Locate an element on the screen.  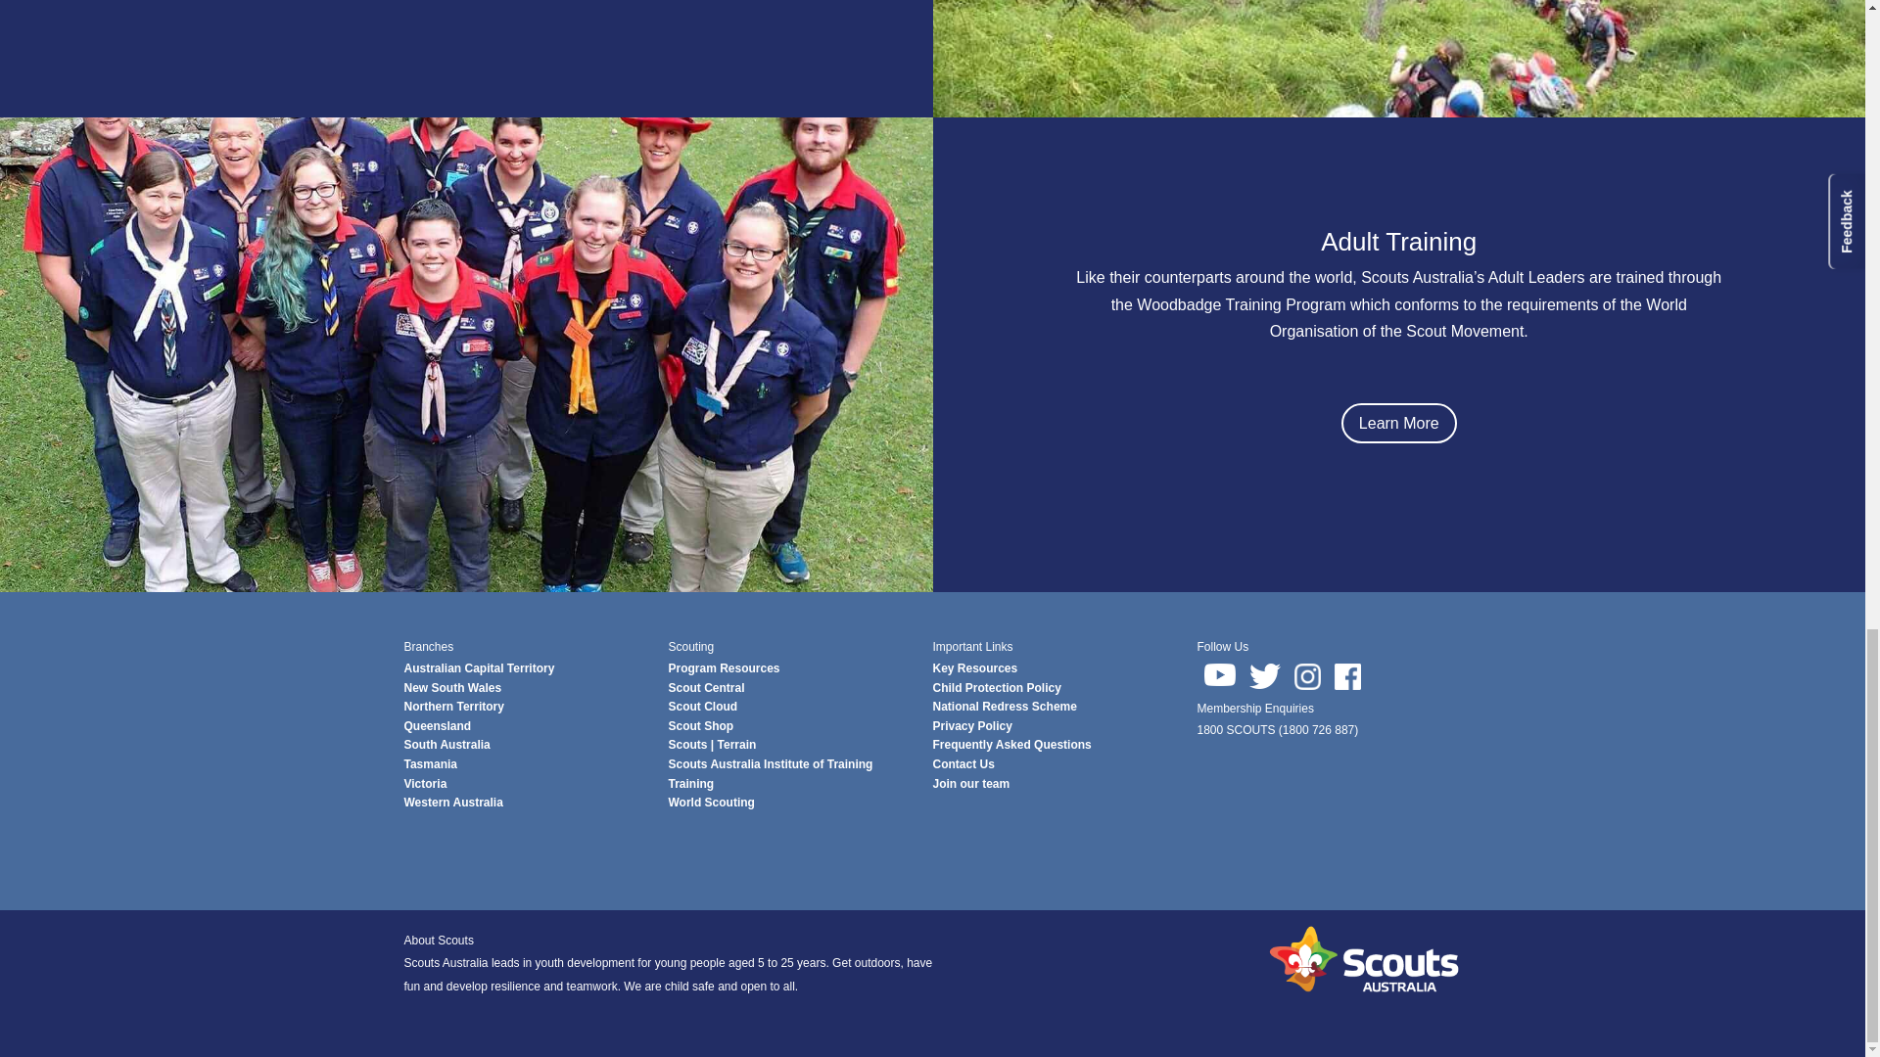
Australian Capital Territory is located at coordinates (479, 668).